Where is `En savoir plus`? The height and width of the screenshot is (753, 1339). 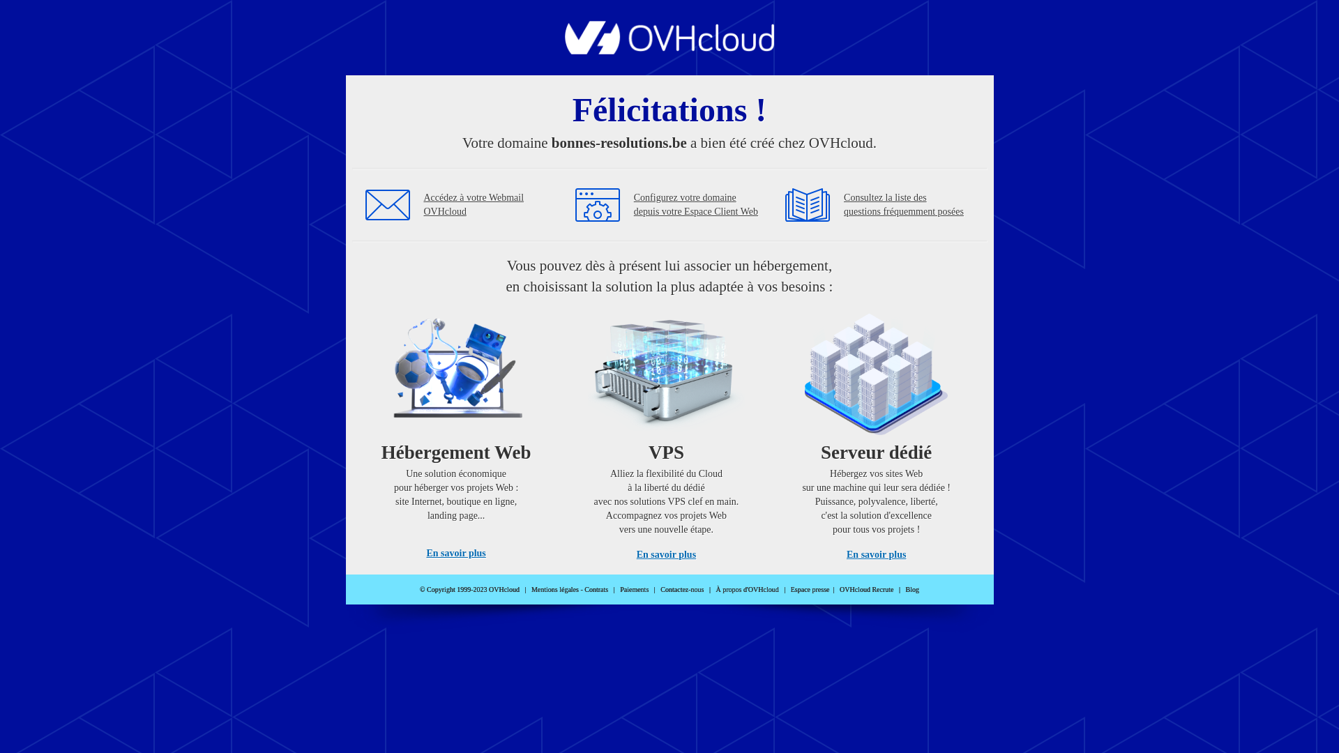
En savoir plus is located at coordinates (876, 555).